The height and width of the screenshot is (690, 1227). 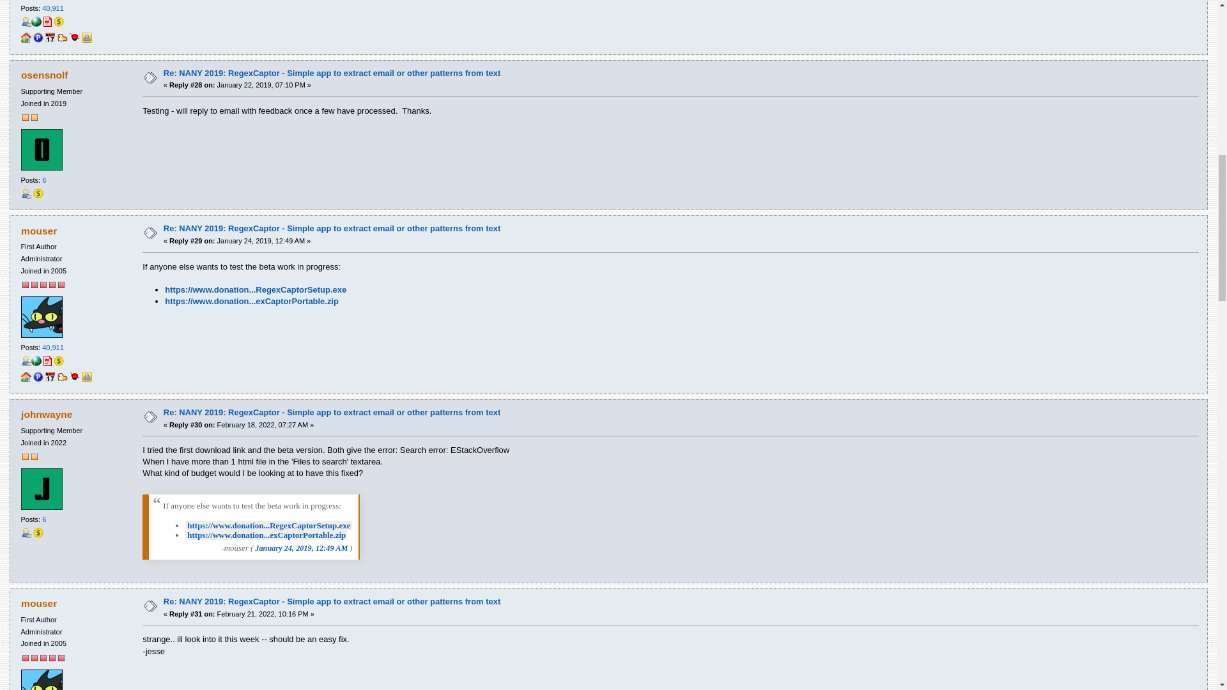 I want to click on View Profile, so click(x=26, y=22).